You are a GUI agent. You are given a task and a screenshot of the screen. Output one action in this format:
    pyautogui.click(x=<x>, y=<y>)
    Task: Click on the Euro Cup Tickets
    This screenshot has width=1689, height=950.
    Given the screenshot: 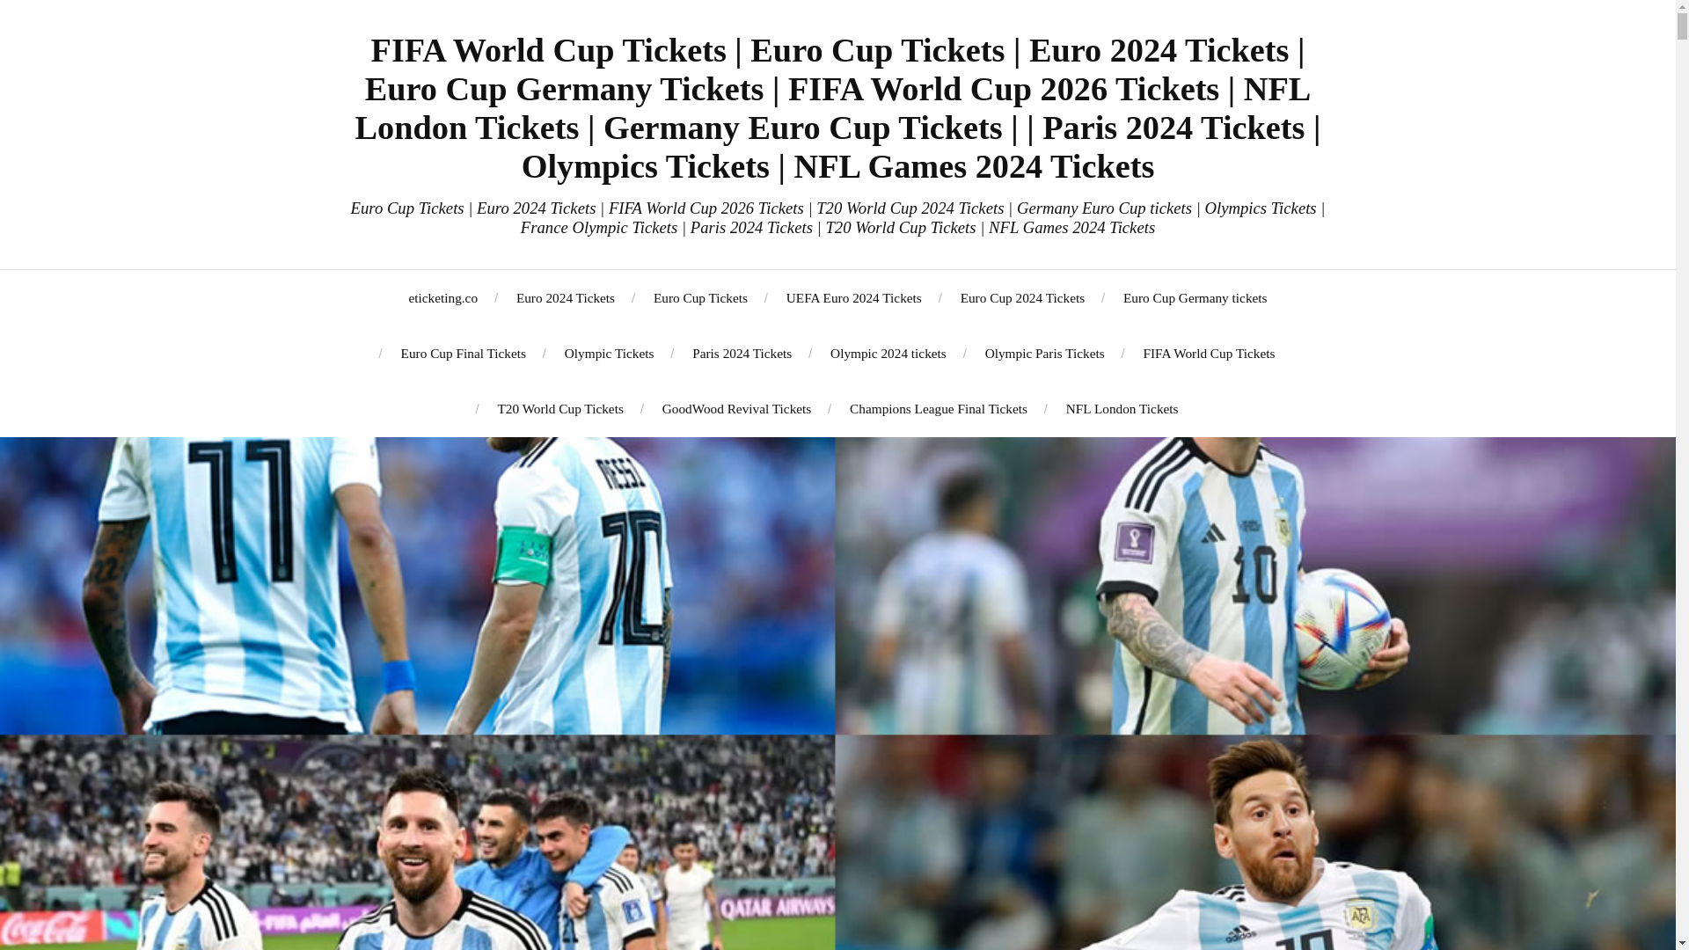 What is the action you would take?
    pyautogui.click(x=700, y=297)
    